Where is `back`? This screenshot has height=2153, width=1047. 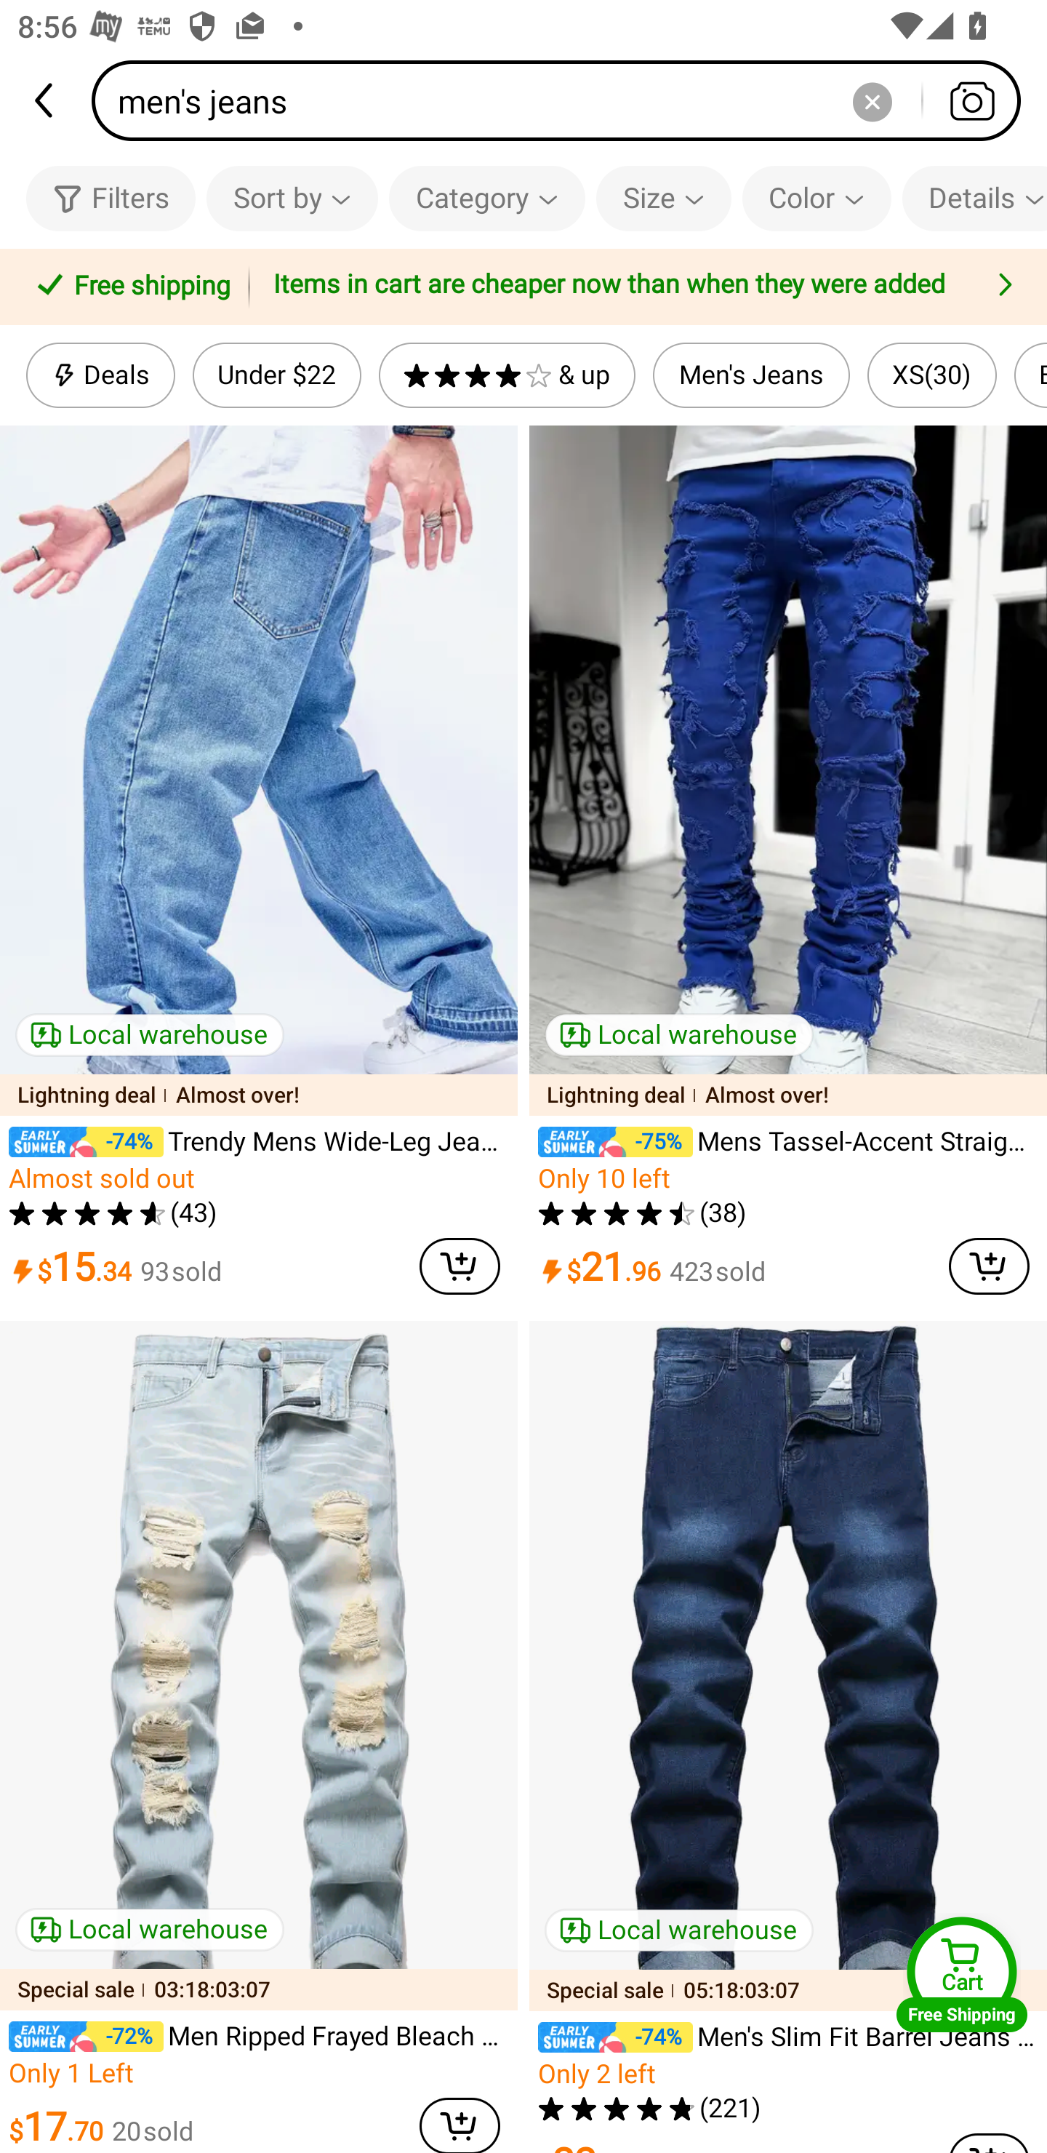 back is located at coordinates (46, 100).